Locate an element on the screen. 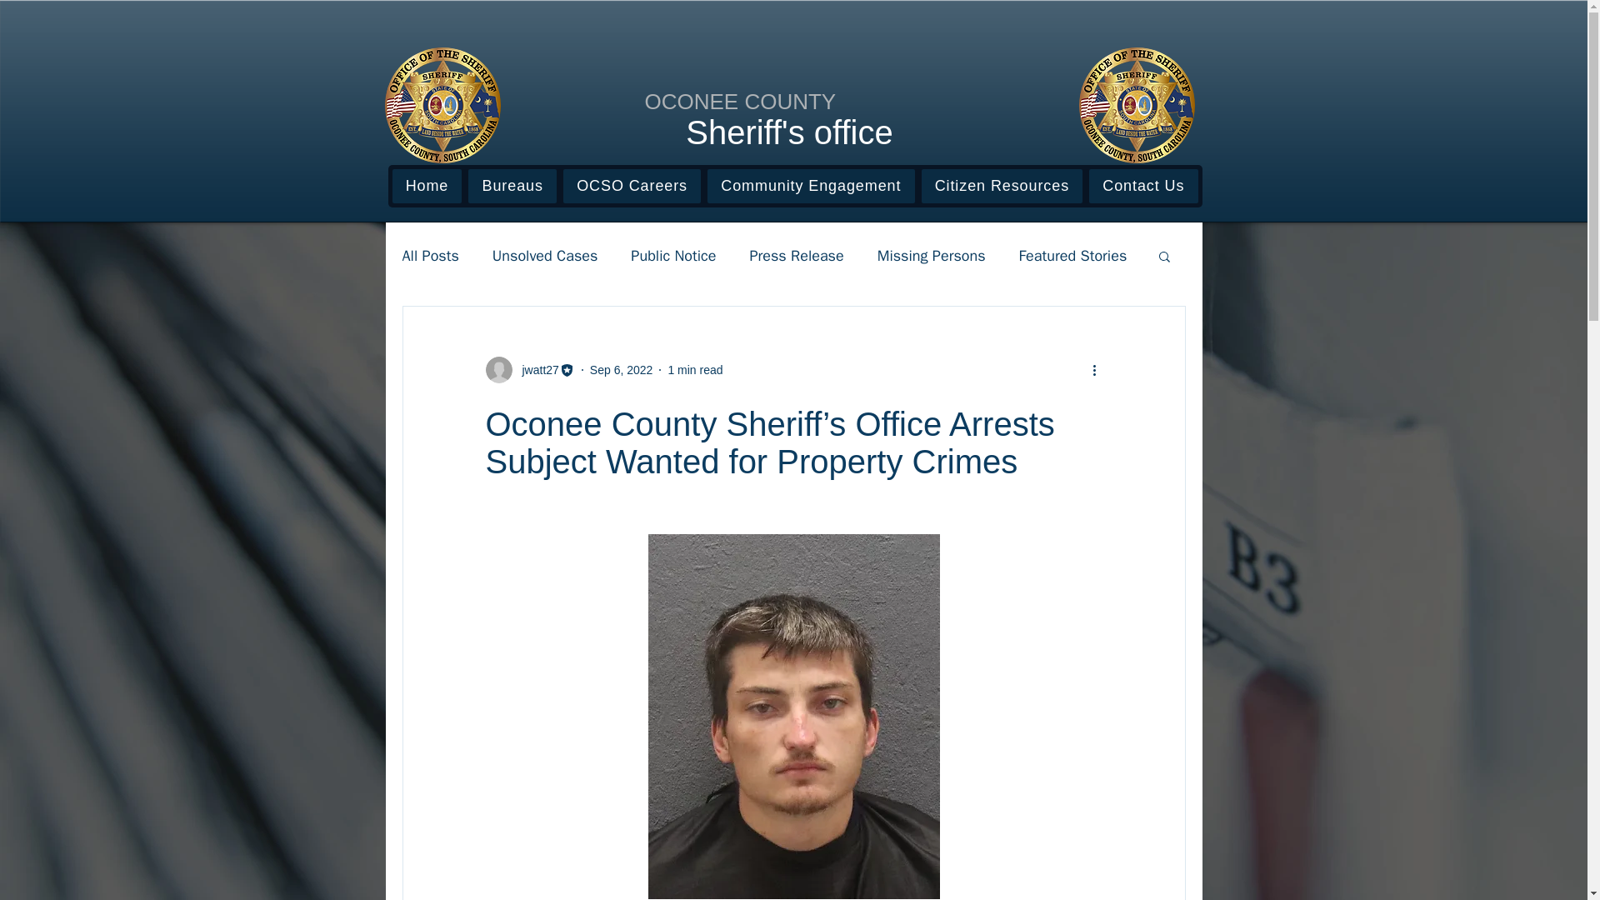  1 min read is located at coordinates (695, 370).